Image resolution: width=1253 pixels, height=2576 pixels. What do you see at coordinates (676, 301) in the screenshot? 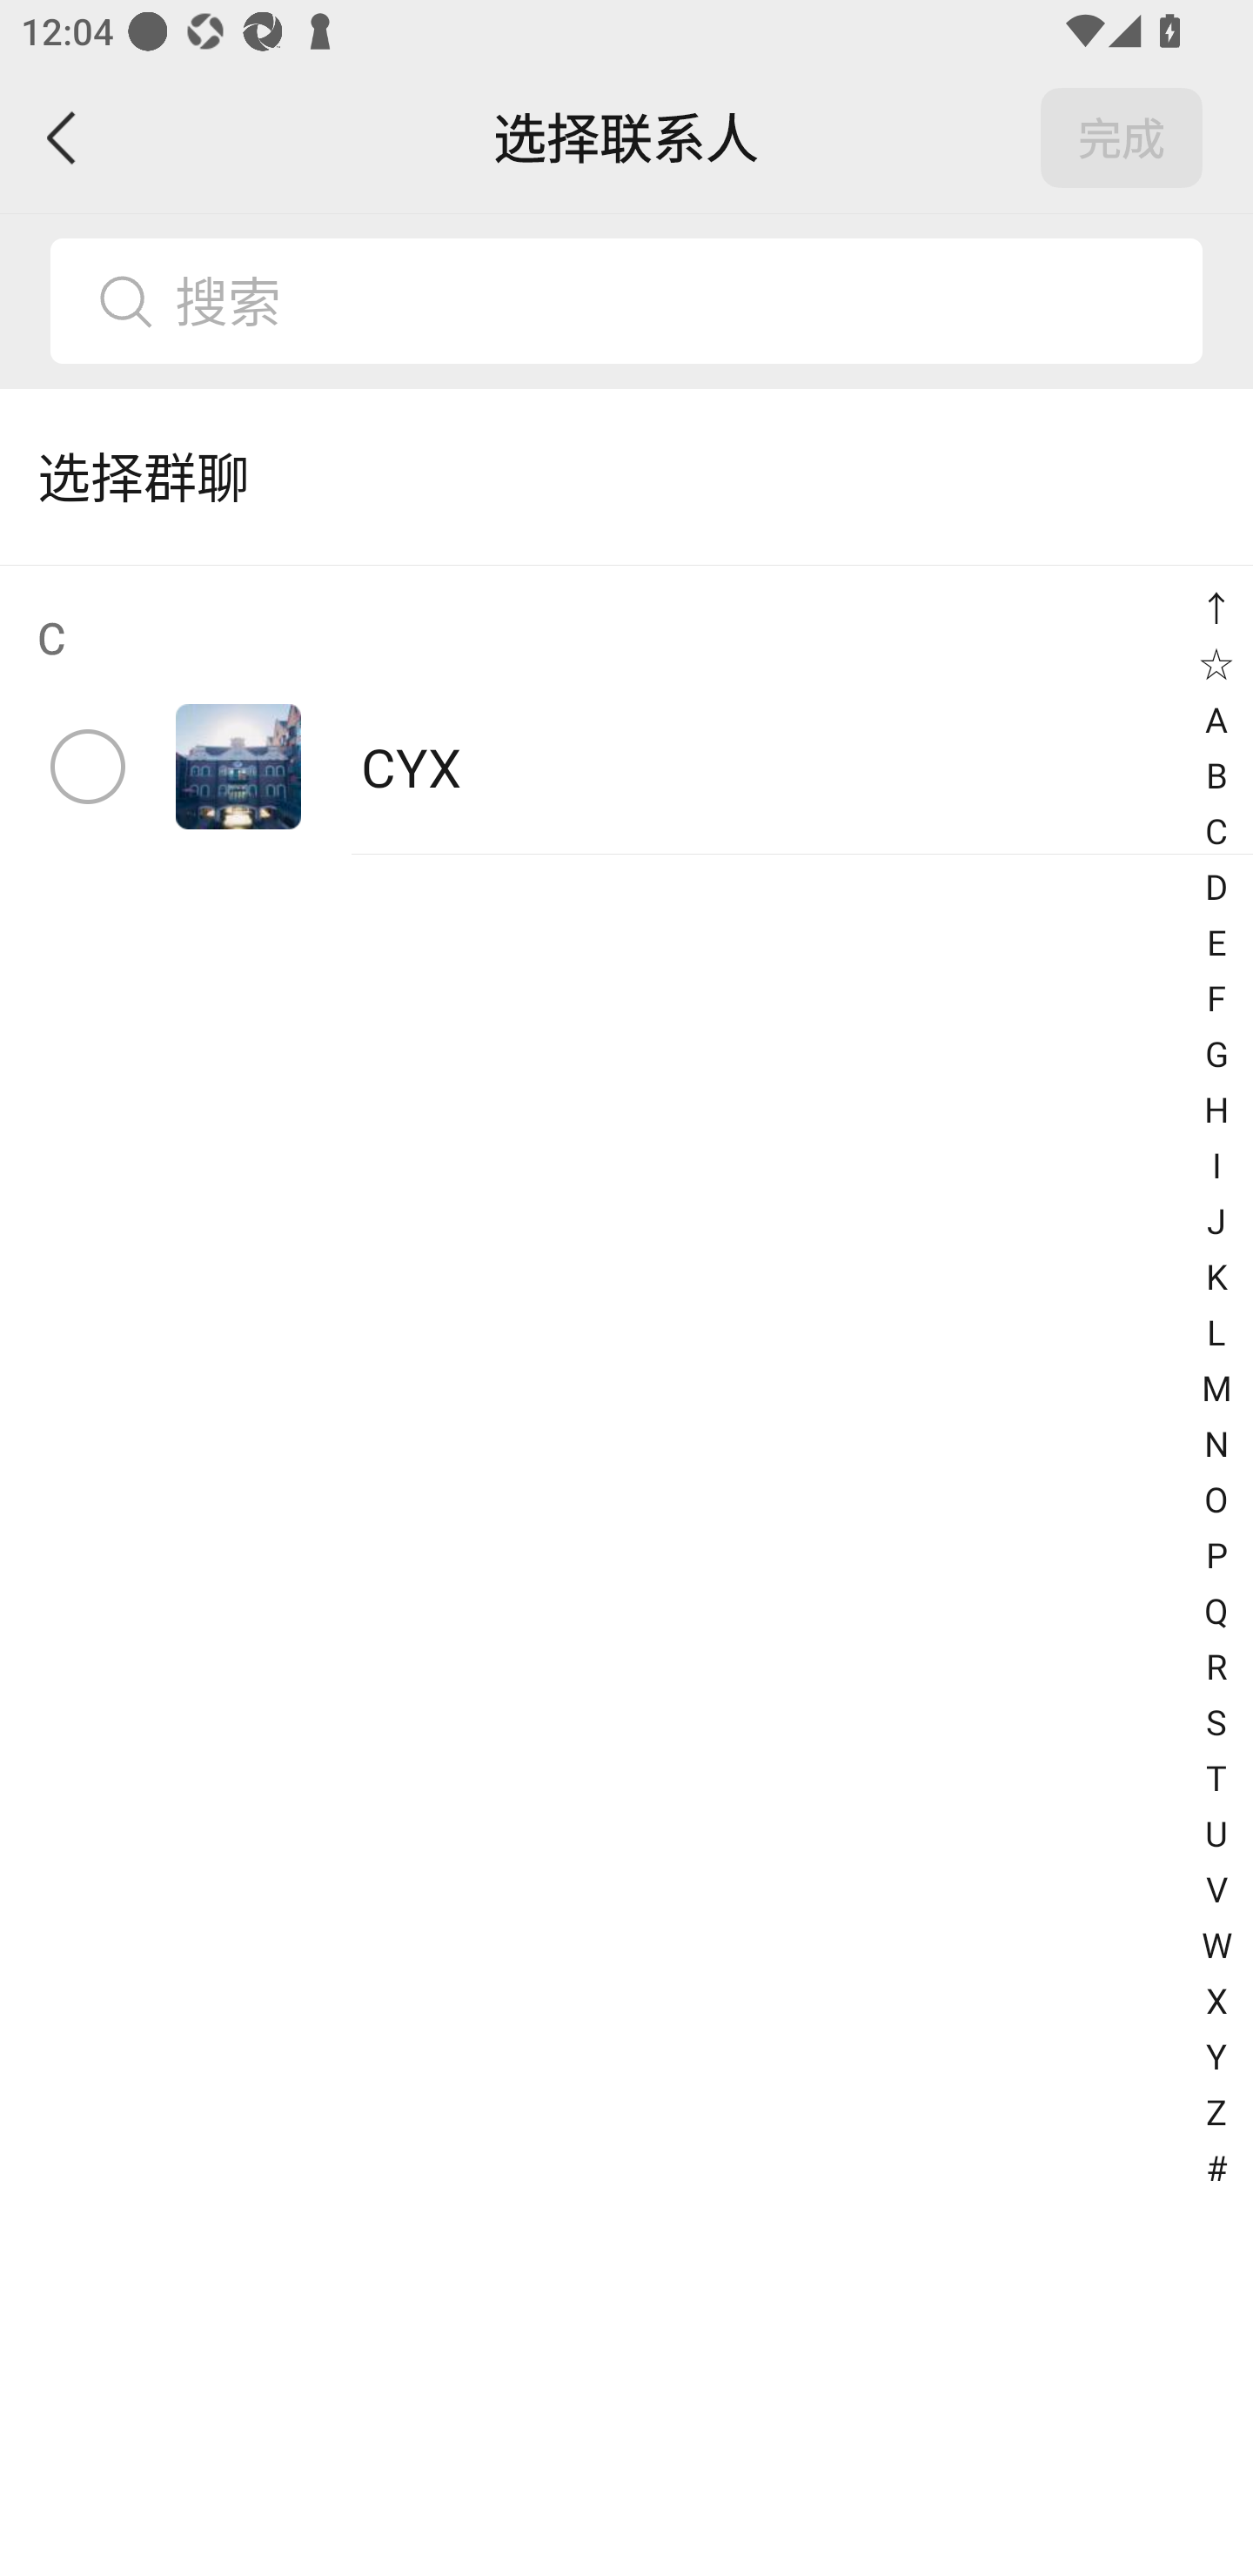
I see `搜索` at bounding box center [676, 301].